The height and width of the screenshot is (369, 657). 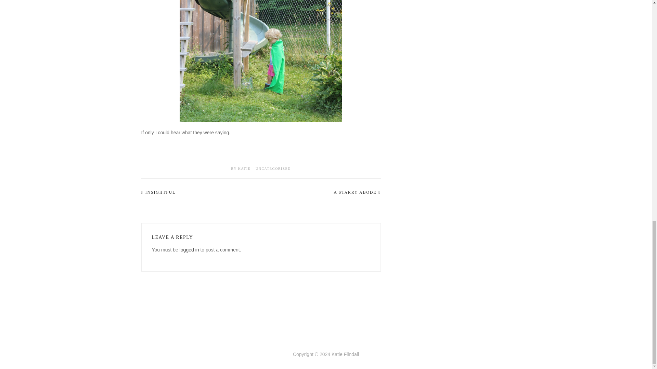 I want to click on A STARRY ABODE, so click(x=355, y=192).